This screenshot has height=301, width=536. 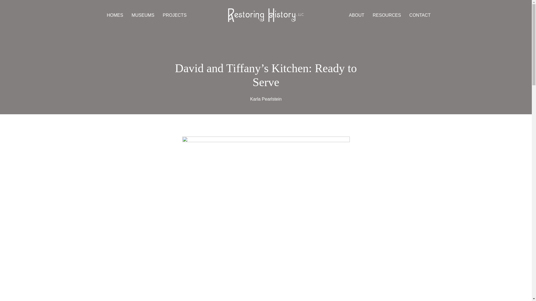 What do you see at coordinates (357, 15) in the screenshot?
I see `ABOUT` at bounding box center [357, 15].